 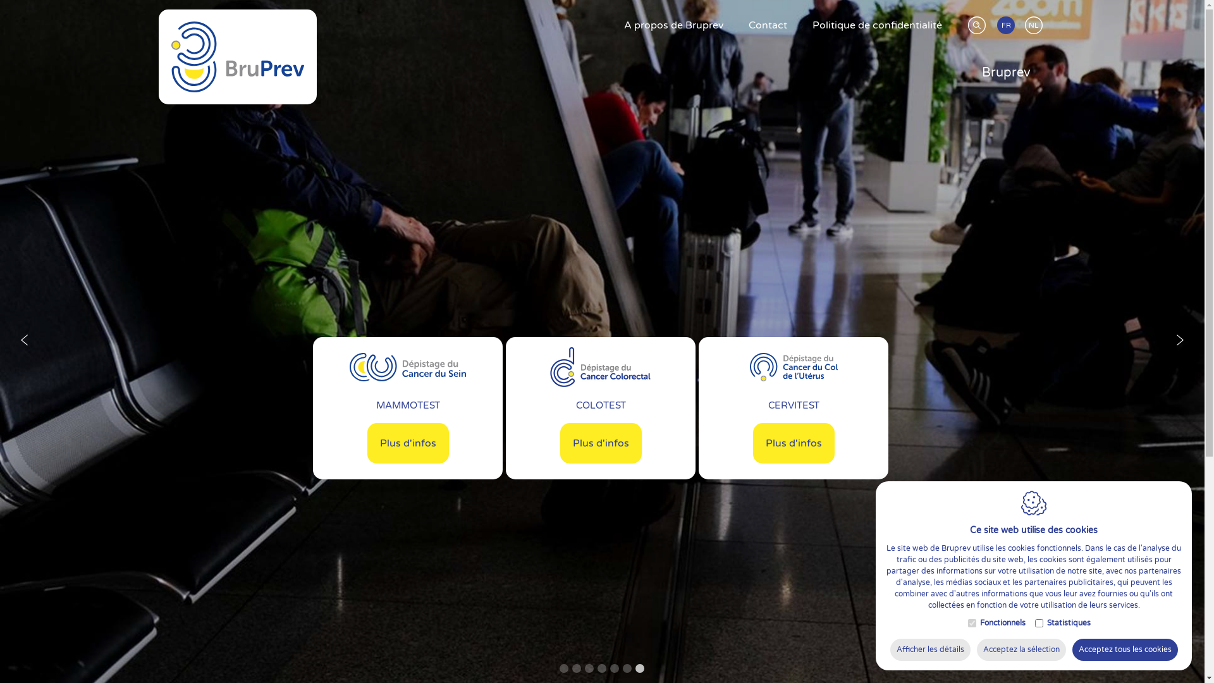 I want to click on A propos de Bruprev, so click(x=674, y=25).